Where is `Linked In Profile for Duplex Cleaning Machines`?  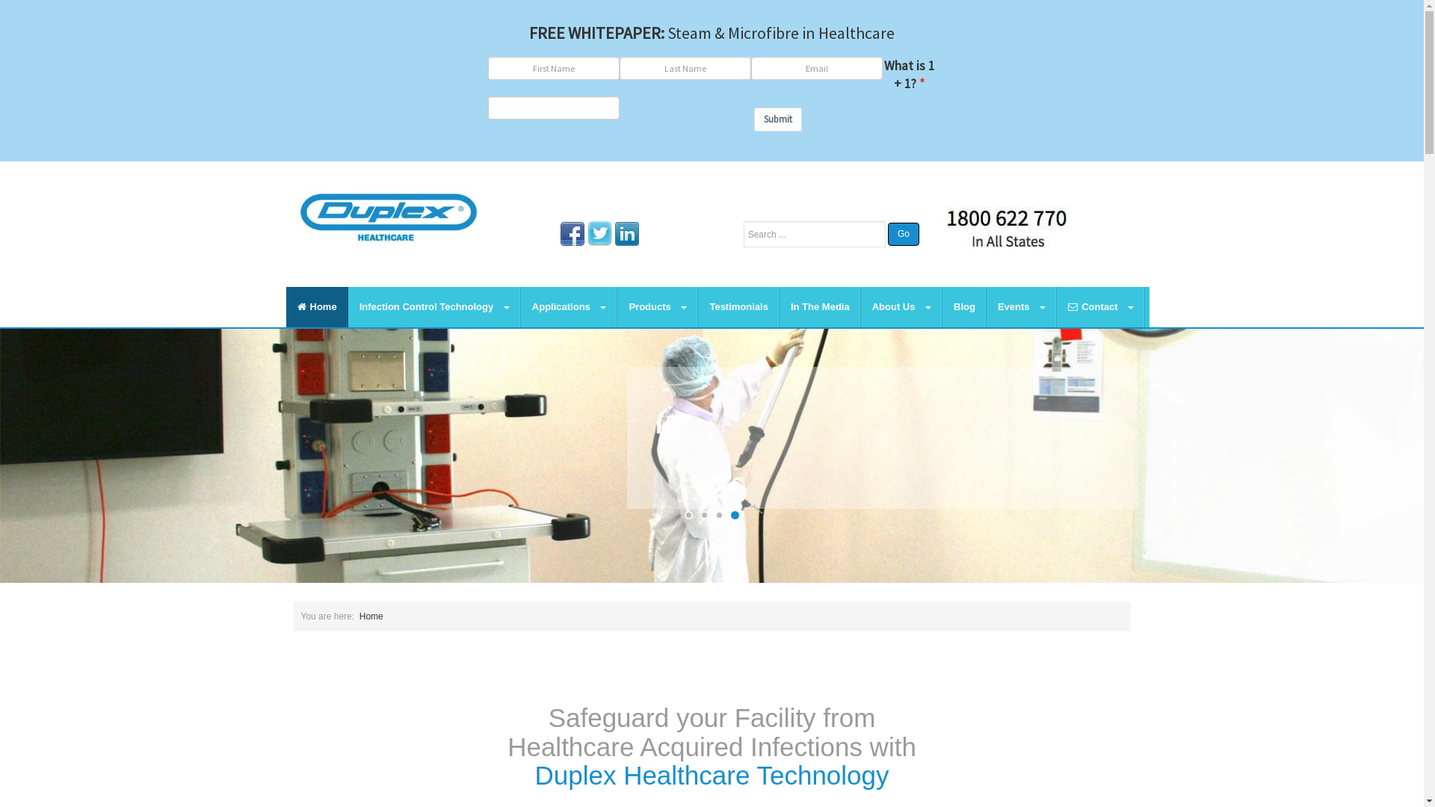 Linked In Profile for Duplex Cleaning Machines is located at coordinates (627, 232).